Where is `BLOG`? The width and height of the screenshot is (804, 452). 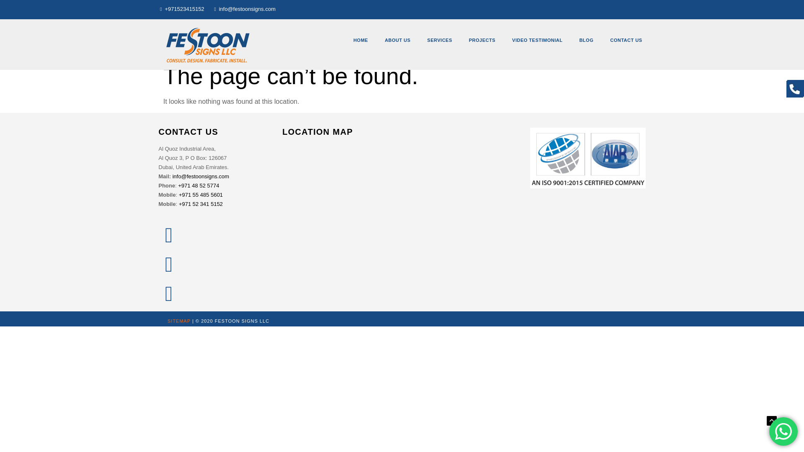
BLOG is located at coordinates (586, 40).